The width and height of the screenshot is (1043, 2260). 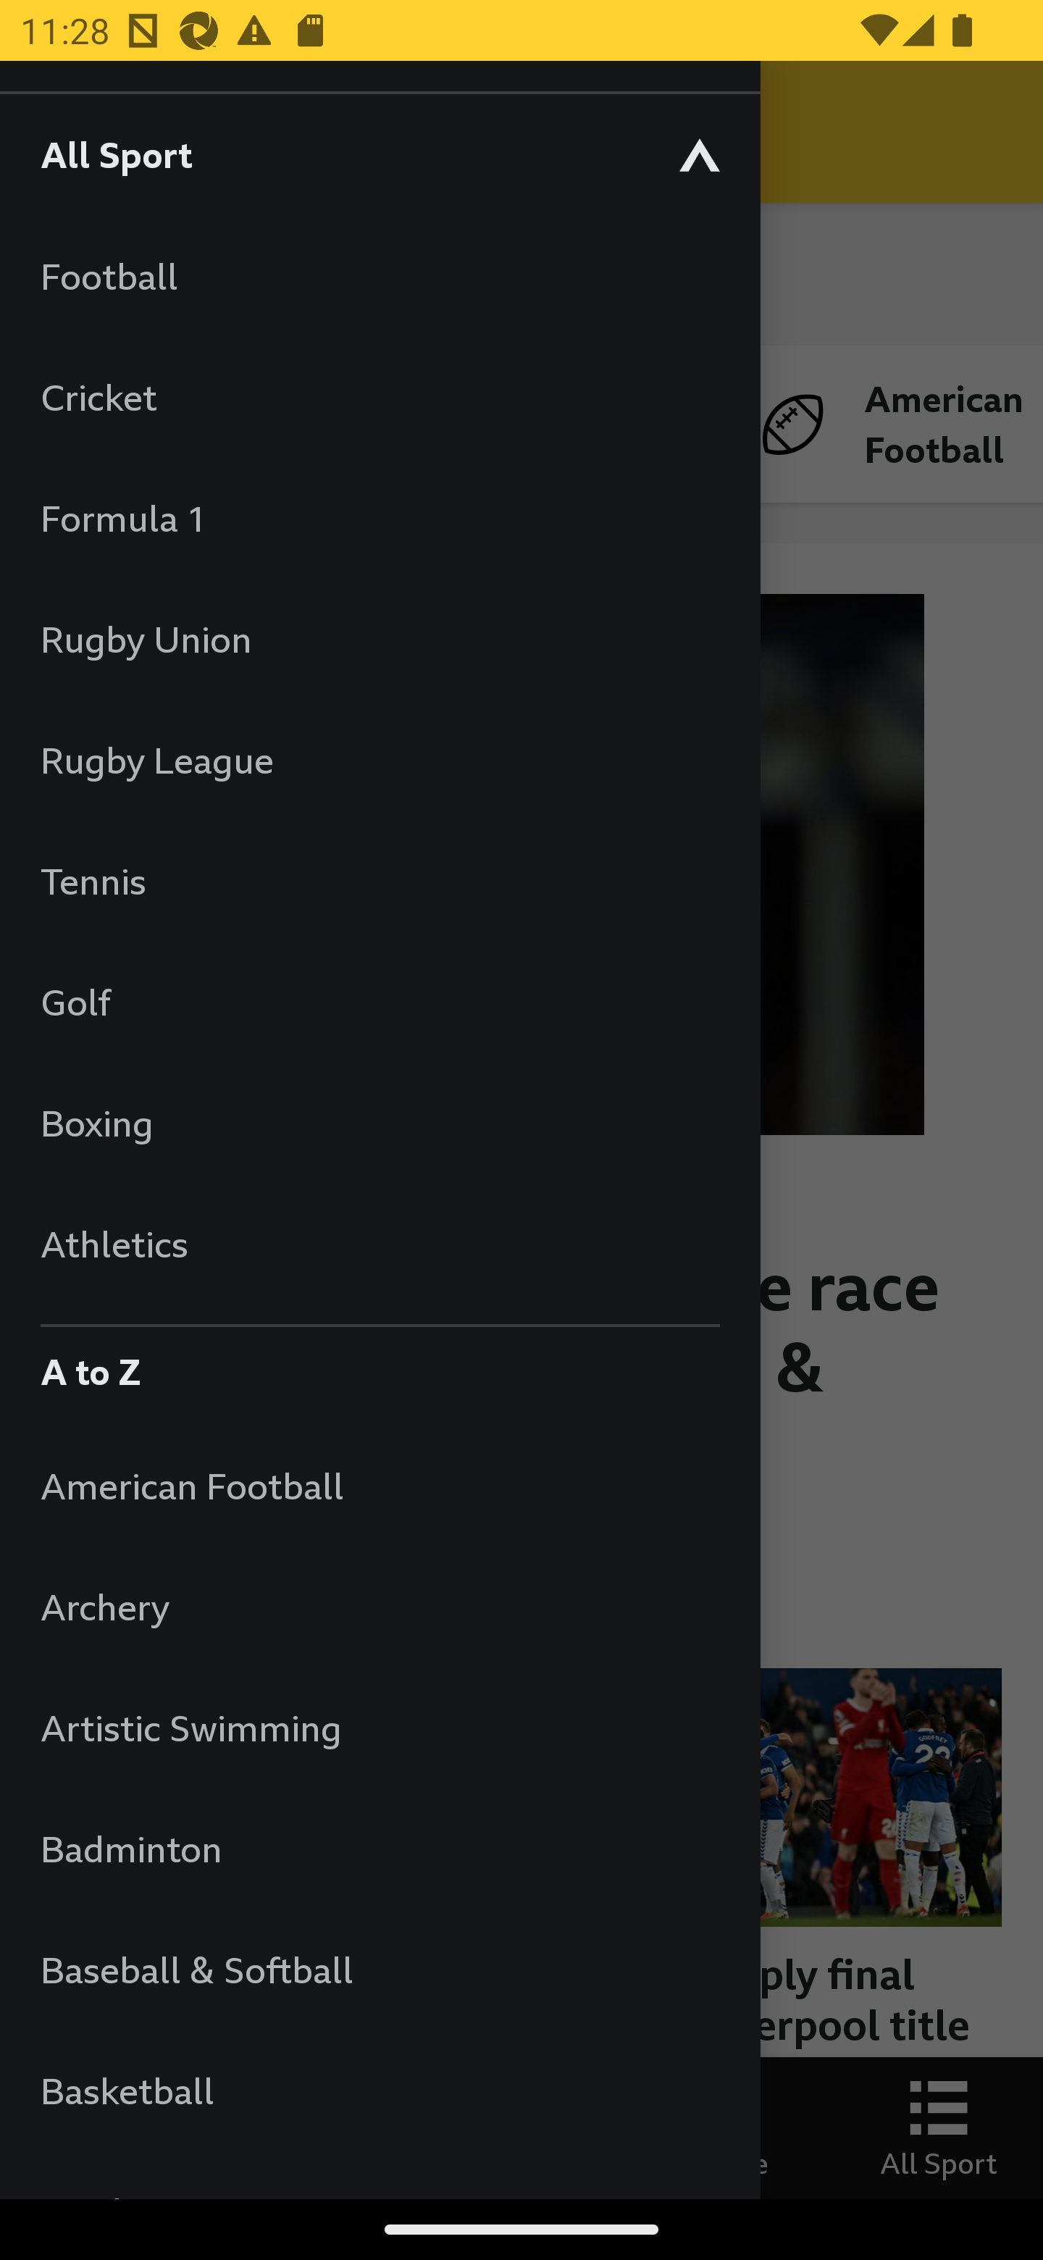 I want to click on Golf, so click(x=380, y=1001).